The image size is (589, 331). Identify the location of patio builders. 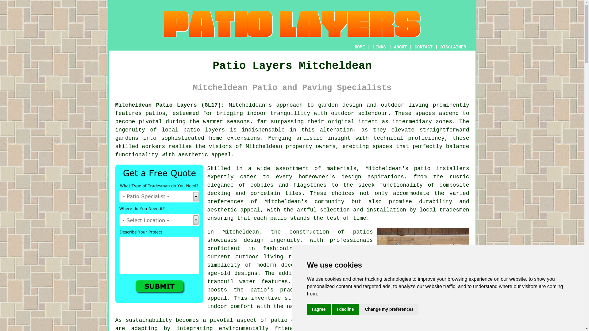
(446, 320).